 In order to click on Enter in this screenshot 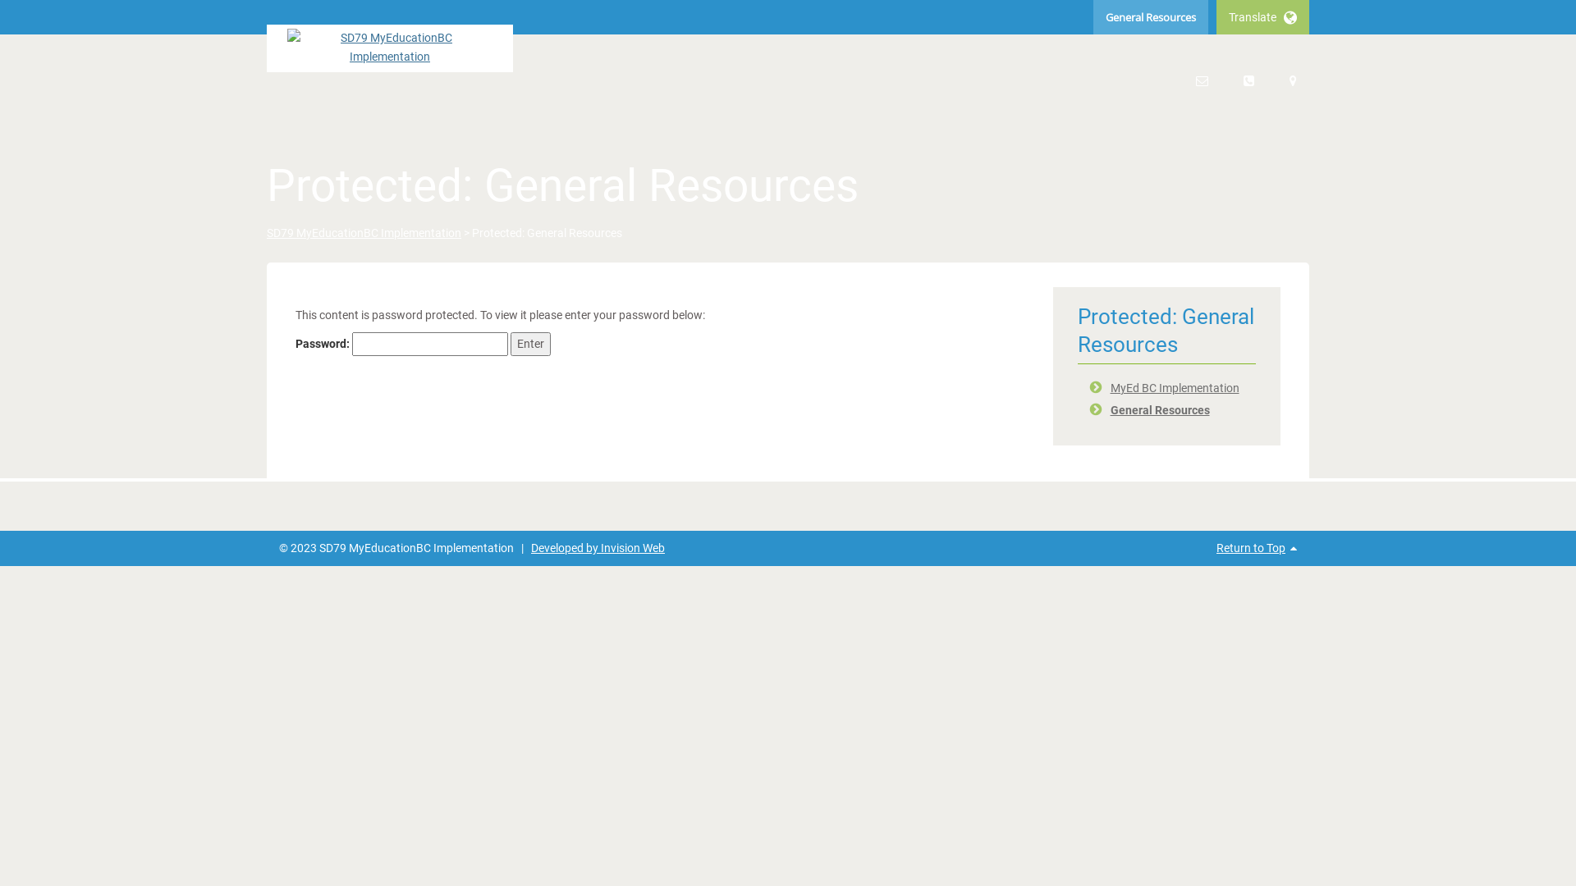, I will do `click(530, 344)`.